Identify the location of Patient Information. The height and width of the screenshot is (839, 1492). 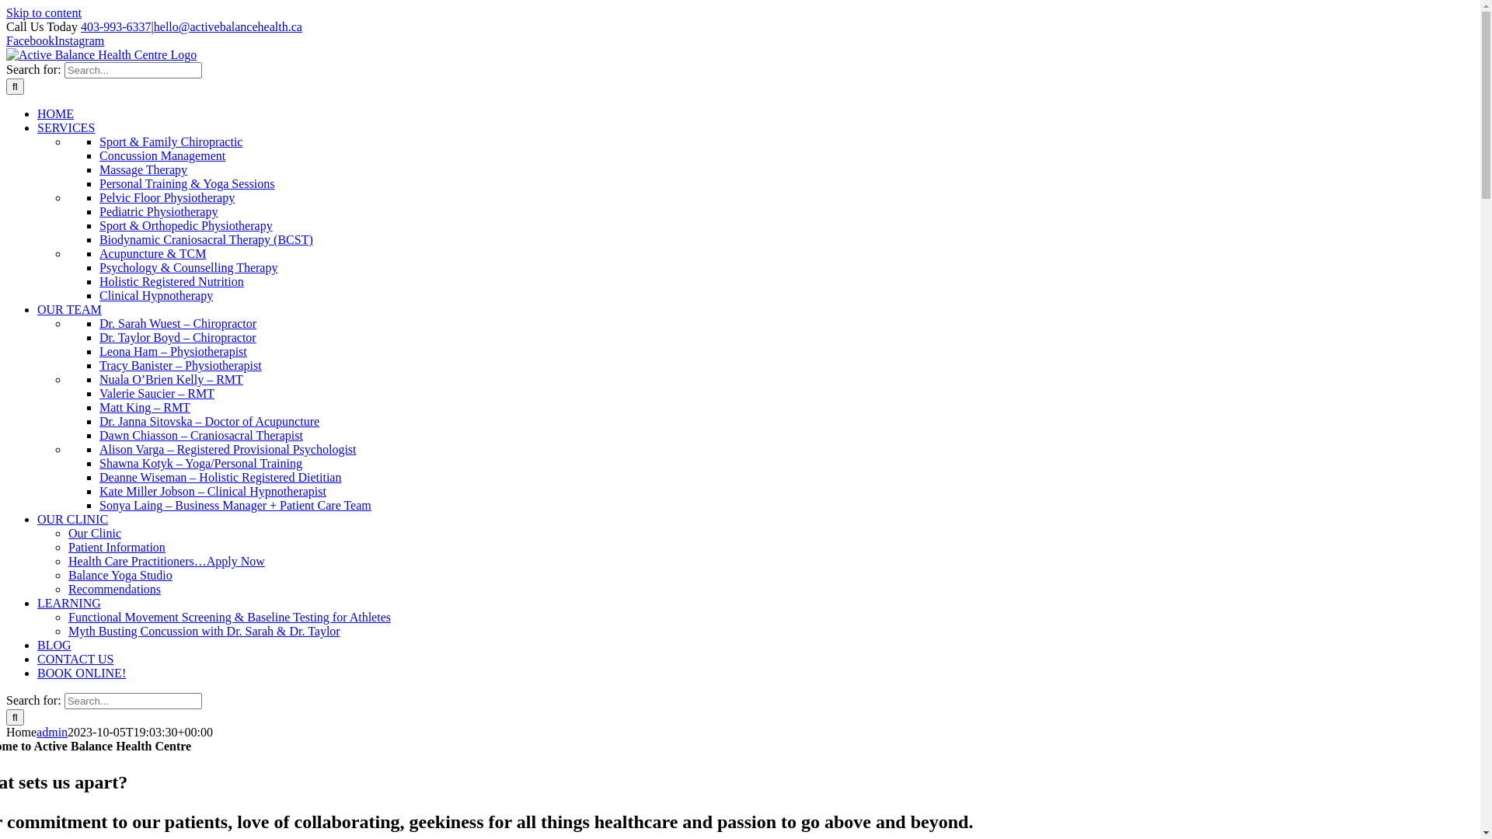
(117, 547).